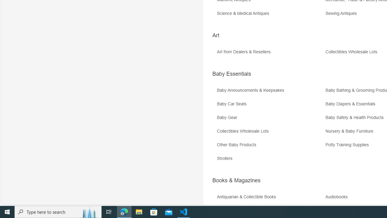 The width and height of the screenshot is (387, 218). What do you see at coordinates (343, 13) in the screenshot?
I see `Sewing Antiques` at bounding box center [343, 13].